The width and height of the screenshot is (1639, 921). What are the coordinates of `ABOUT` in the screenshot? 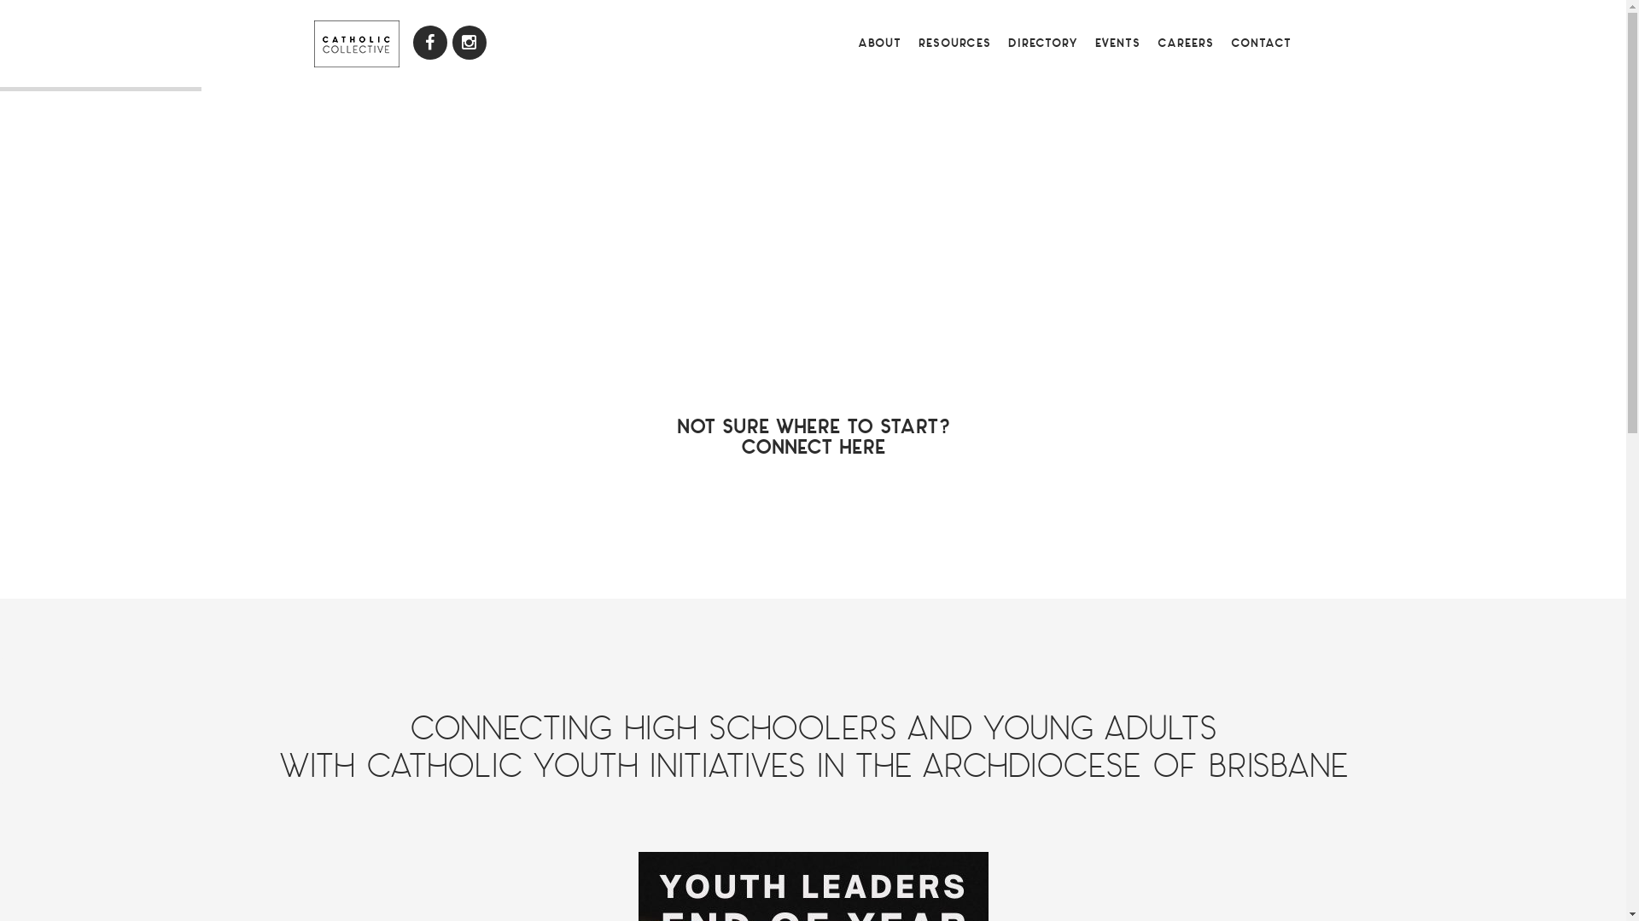 It's located at (879, 43).